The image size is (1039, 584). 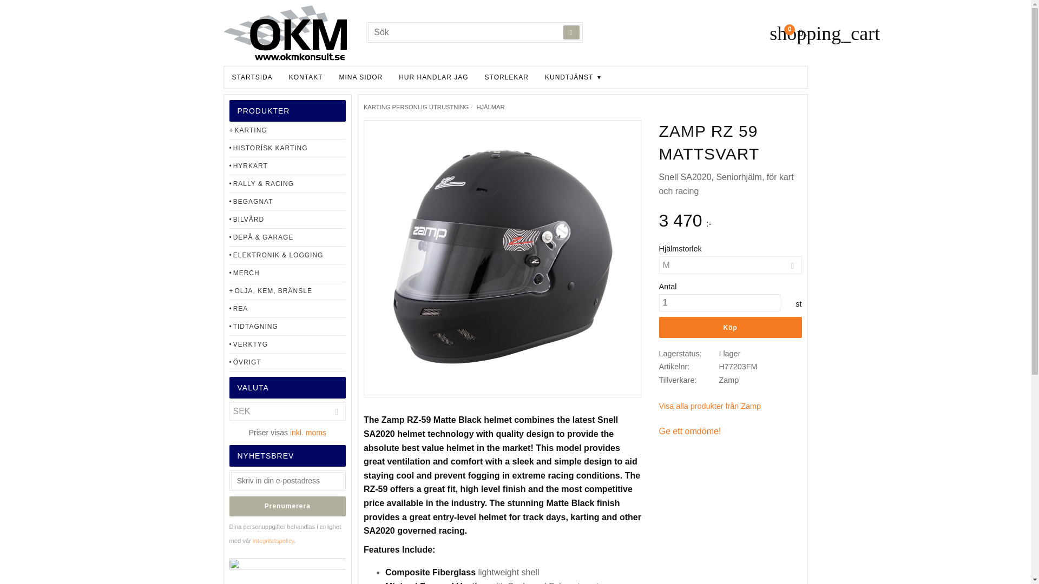 What do you see at coordinates (288, 309) in the screenshot?
I see `REA` at bounding box center [288, 309].